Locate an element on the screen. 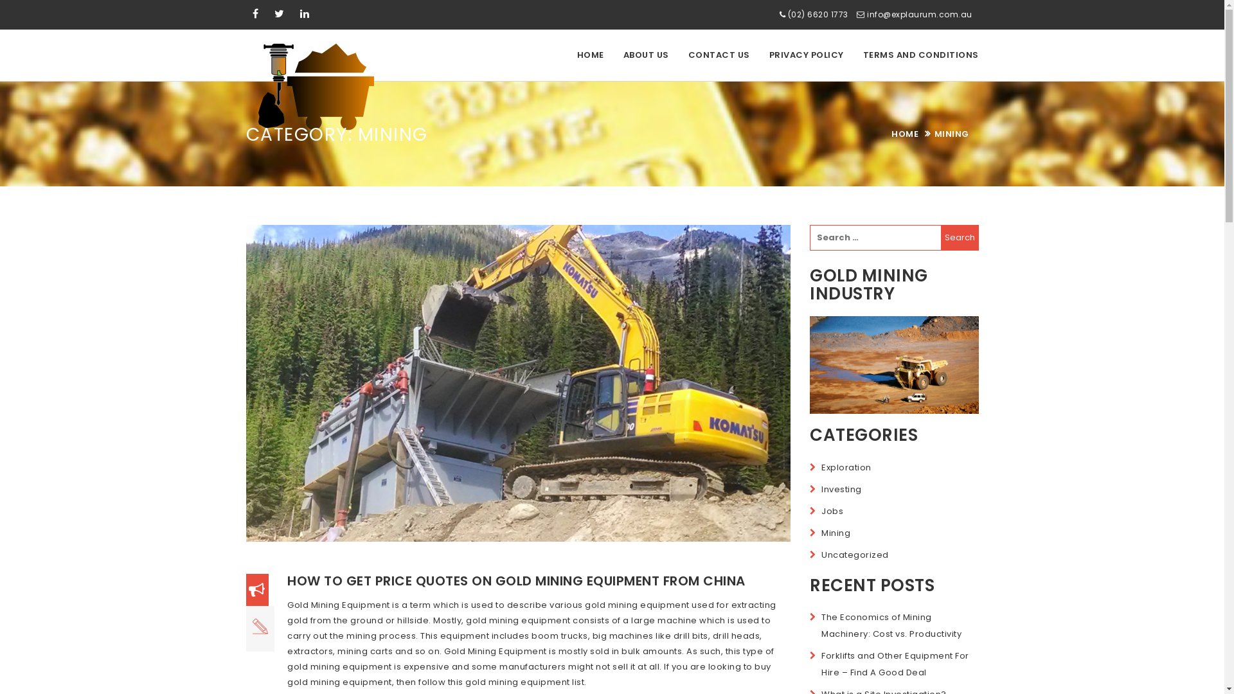 The height and width of the screenshot is (694, 1234). HOW TO GET PRICE QUOTES ON GOLD MINING EQUIPMENT FROM CHINA is located at coordinates (517, 581).